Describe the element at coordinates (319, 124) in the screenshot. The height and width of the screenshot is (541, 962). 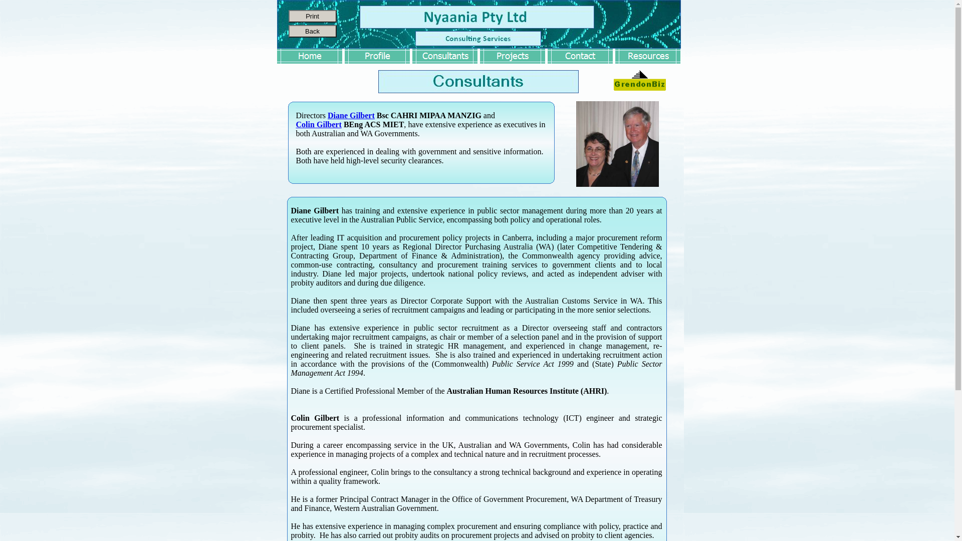
I see `Colin Gilbert` at that location.